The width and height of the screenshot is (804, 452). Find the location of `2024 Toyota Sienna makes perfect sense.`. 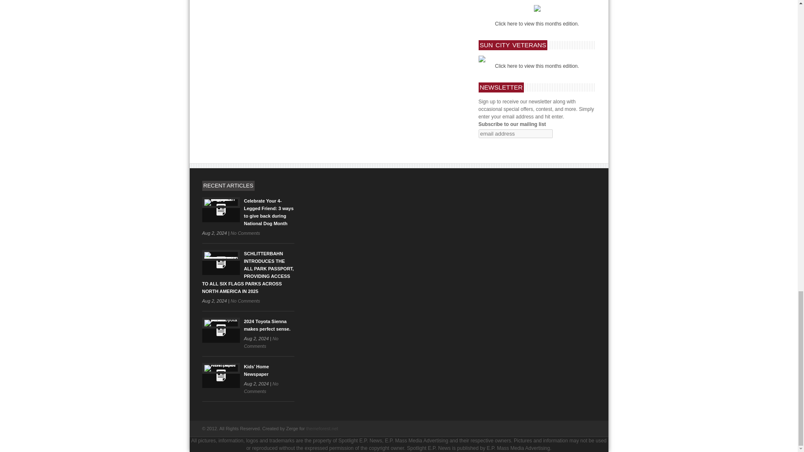

2024 Toyota Sienna makes perfect sense. is located at coordinates (220, 330).